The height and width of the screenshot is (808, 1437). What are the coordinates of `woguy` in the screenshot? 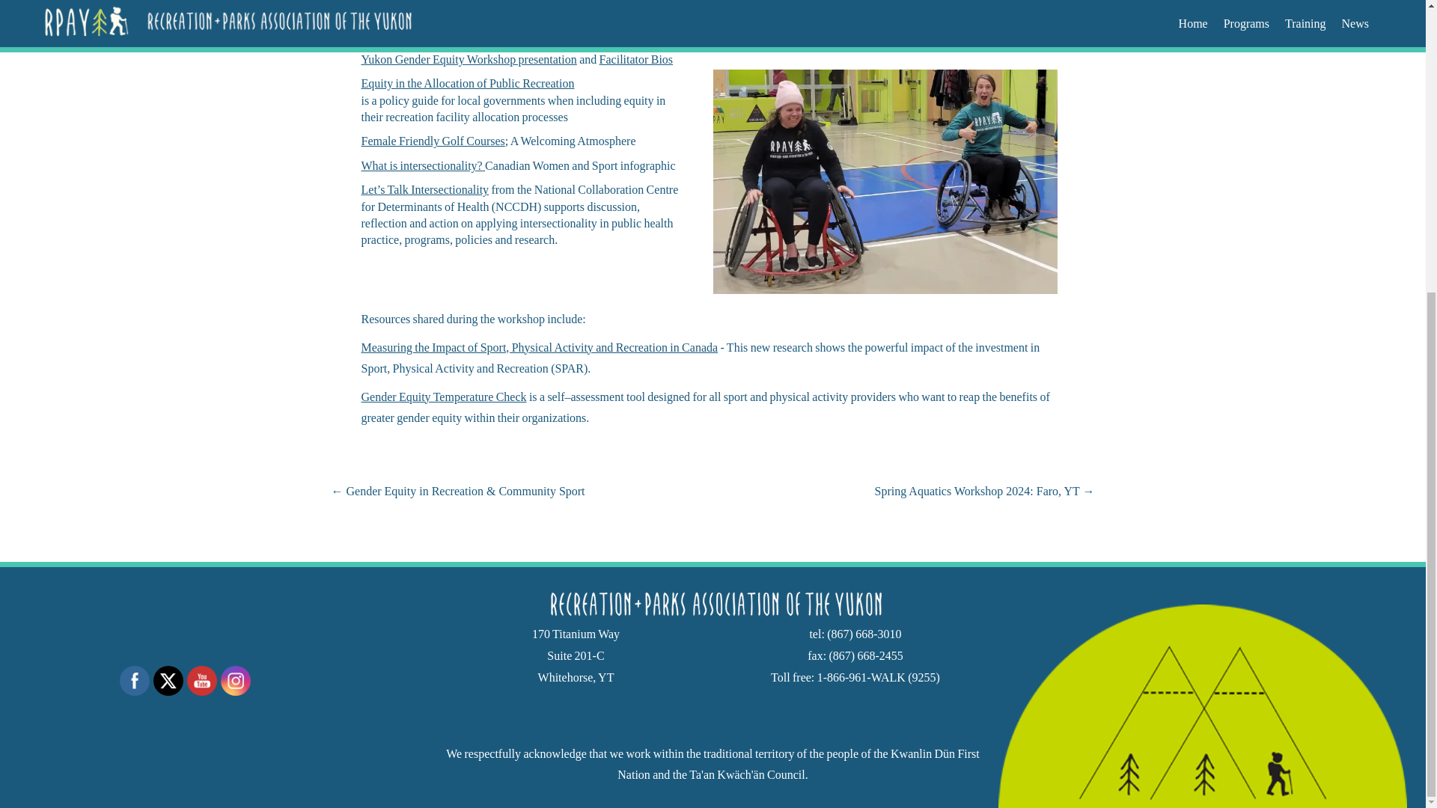 It's located at (713, 605).